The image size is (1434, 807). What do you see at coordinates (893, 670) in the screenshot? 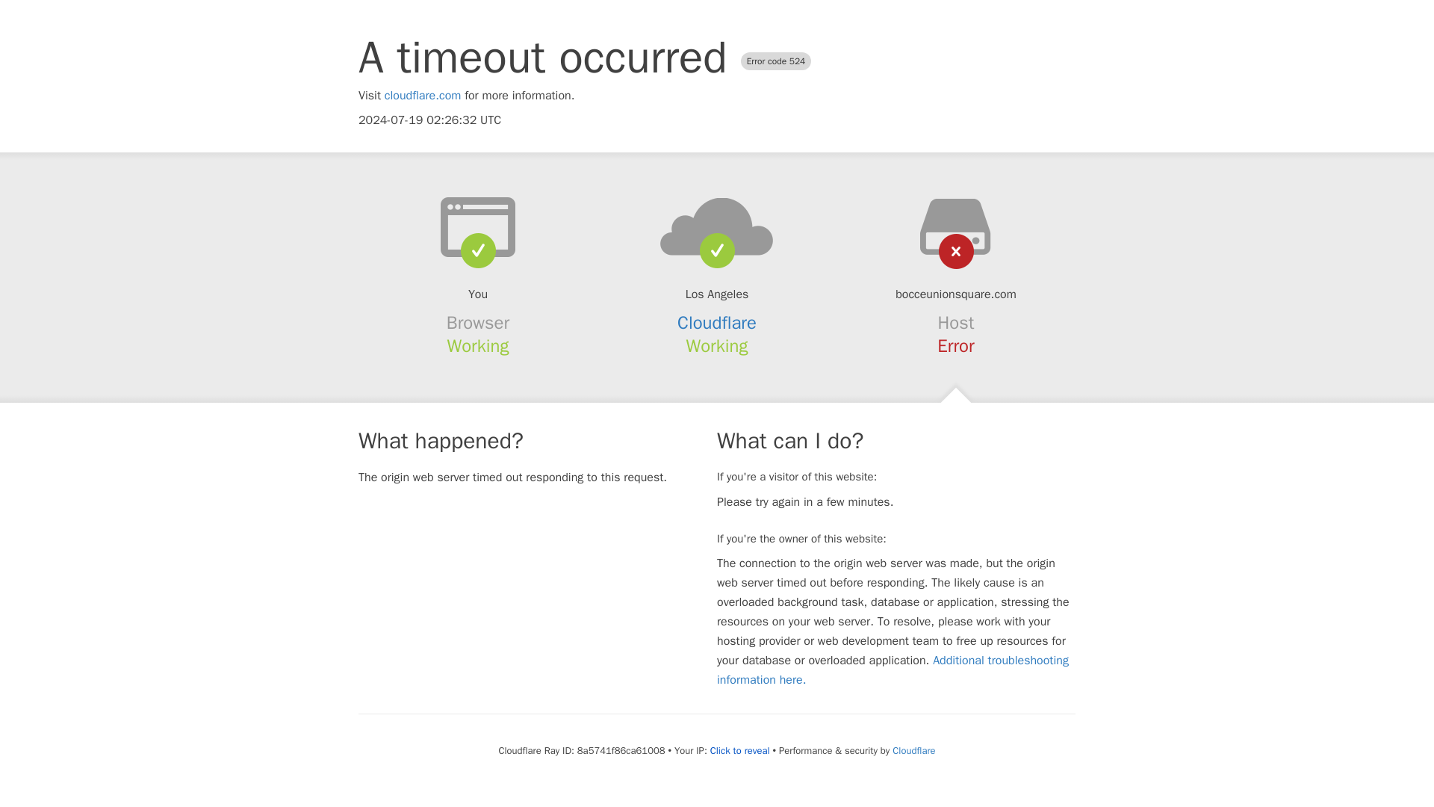
I see `Additional troubleshooting information here.` at bounding box center [893, 670].